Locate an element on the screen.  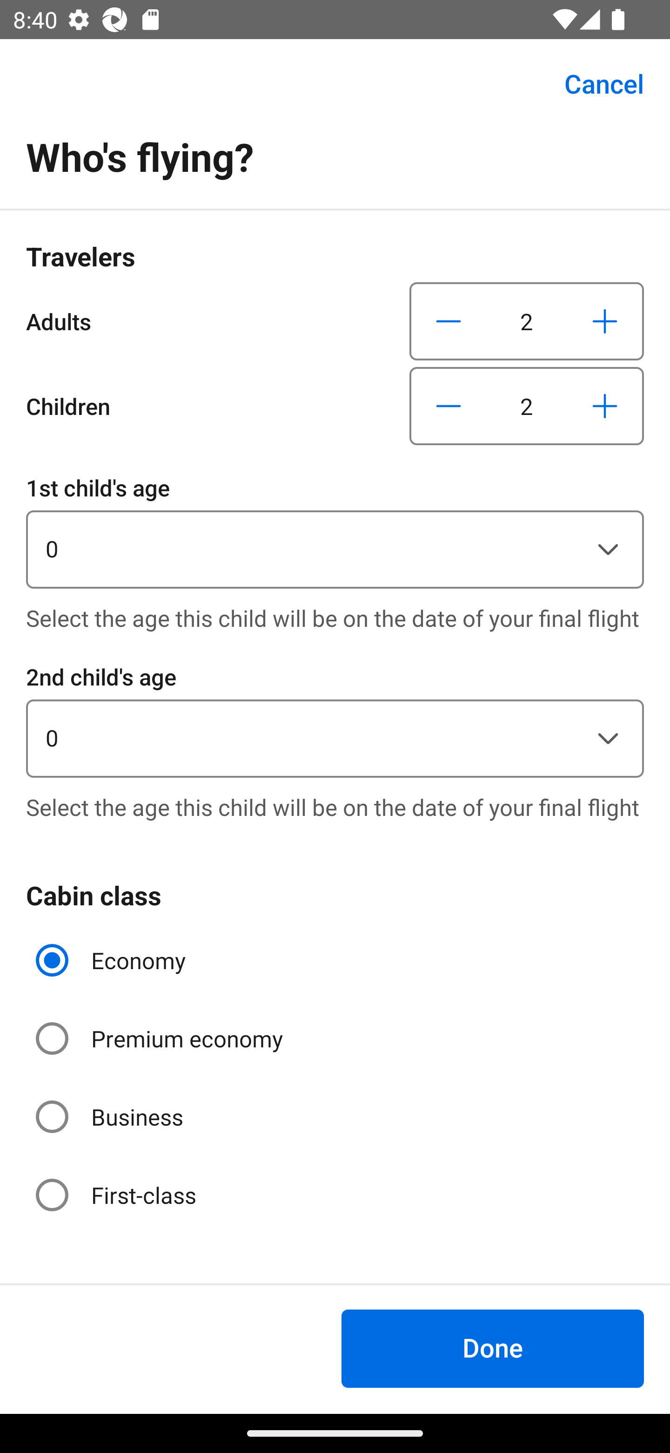
Increase is located at coordinates (604, 406).